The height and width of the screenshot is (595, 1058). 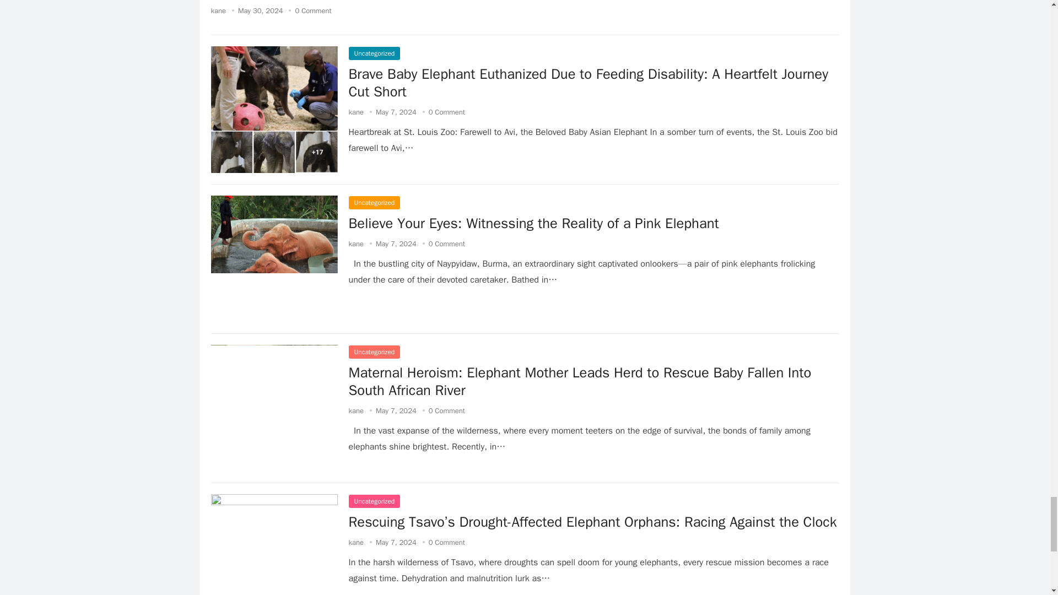 What do you see at coordinates (374, 203) in the screenshot?
I see `Uncategorized` at bounding box center [374, 203].